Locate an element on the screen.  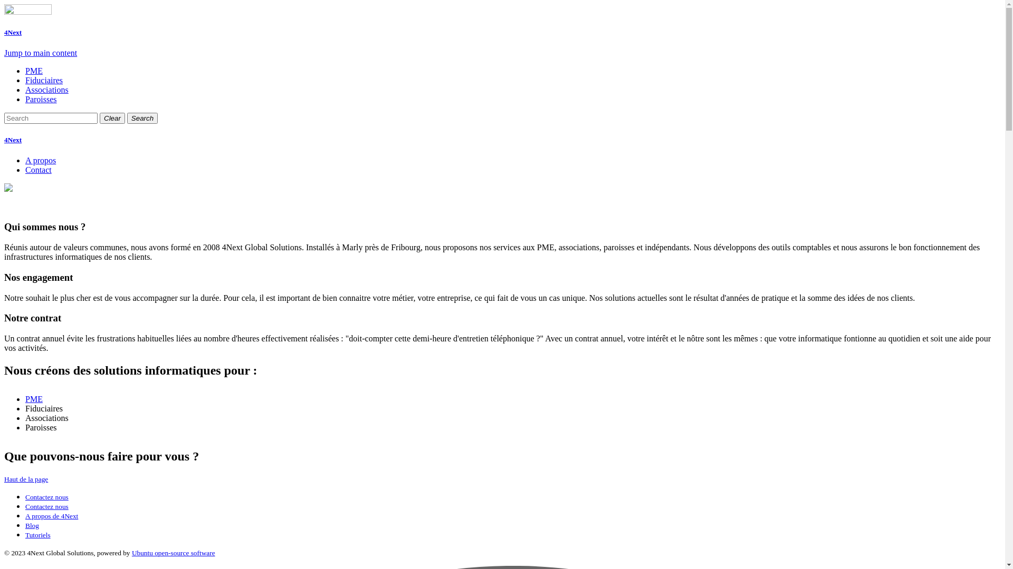
Jump to main content is located at coordinates (41, 53).